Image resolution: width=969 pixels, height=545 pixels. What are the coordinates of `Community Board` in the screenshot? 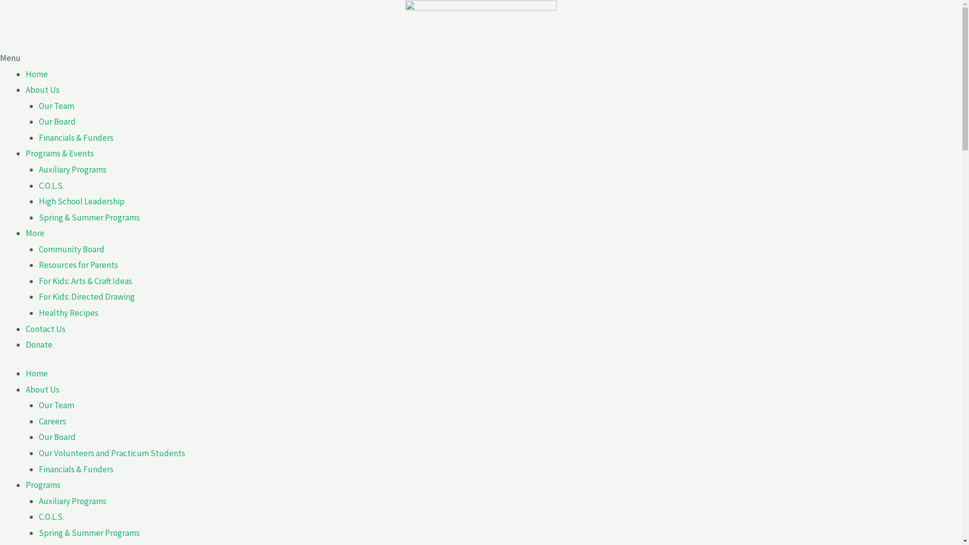 It's located at (71, 249).